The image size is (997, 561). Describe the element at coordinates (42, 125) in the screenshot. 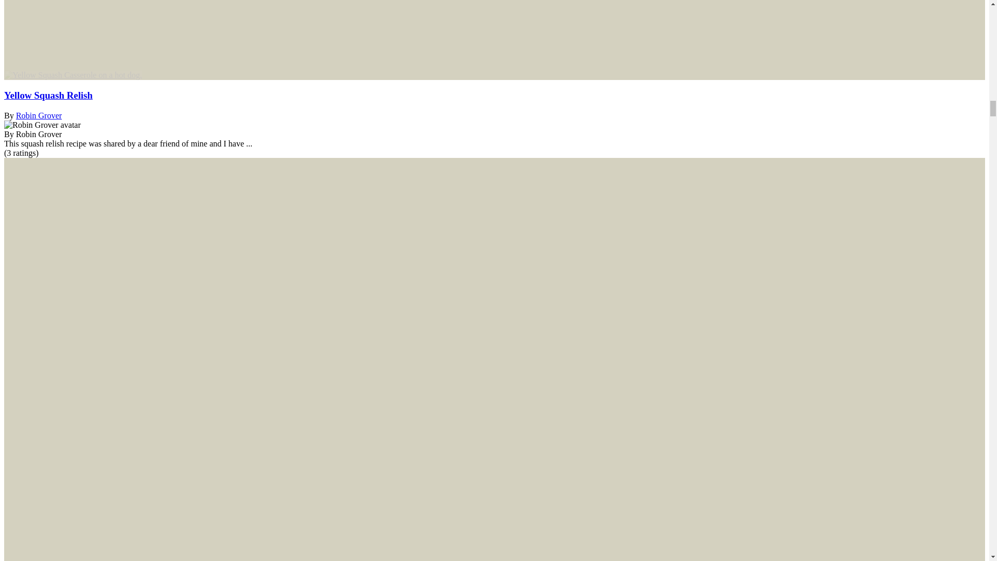

I see `Robin Grover` at that location.